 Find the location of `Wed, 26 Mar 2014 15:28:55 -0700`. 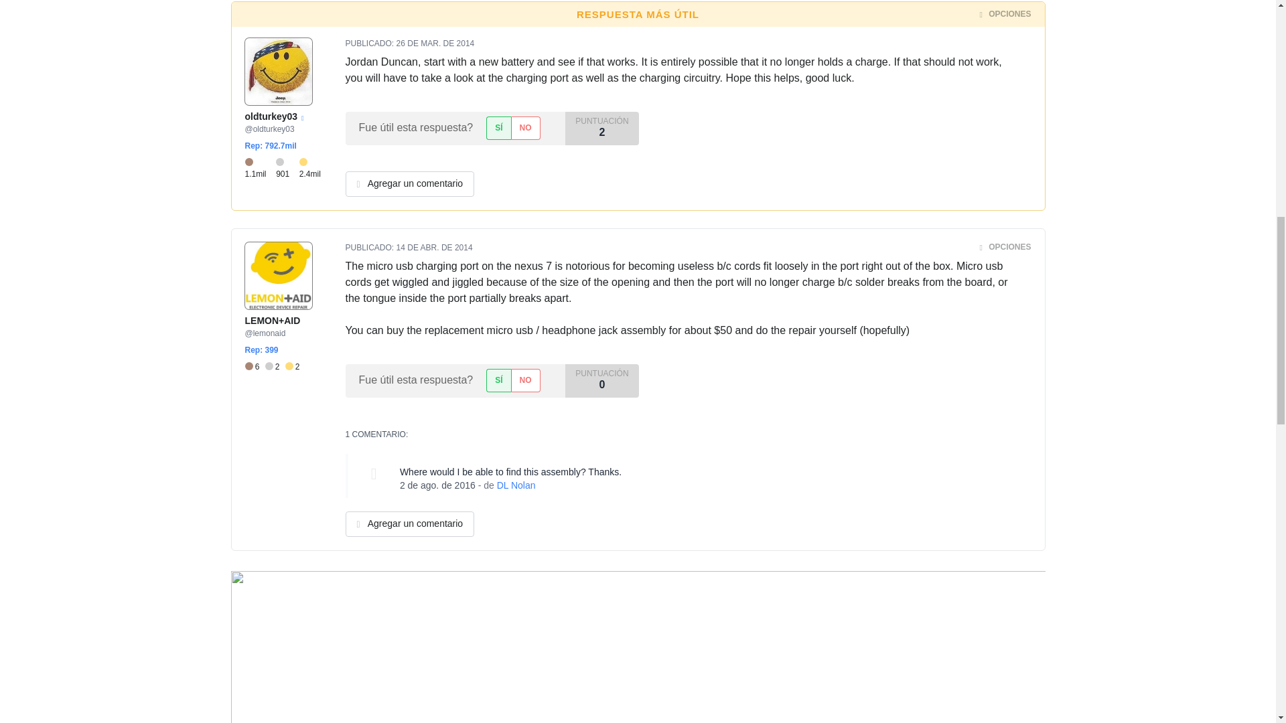

Wed, 26 Mar 2014 15:28:55 -0700 is located at coordinates (435, 44).